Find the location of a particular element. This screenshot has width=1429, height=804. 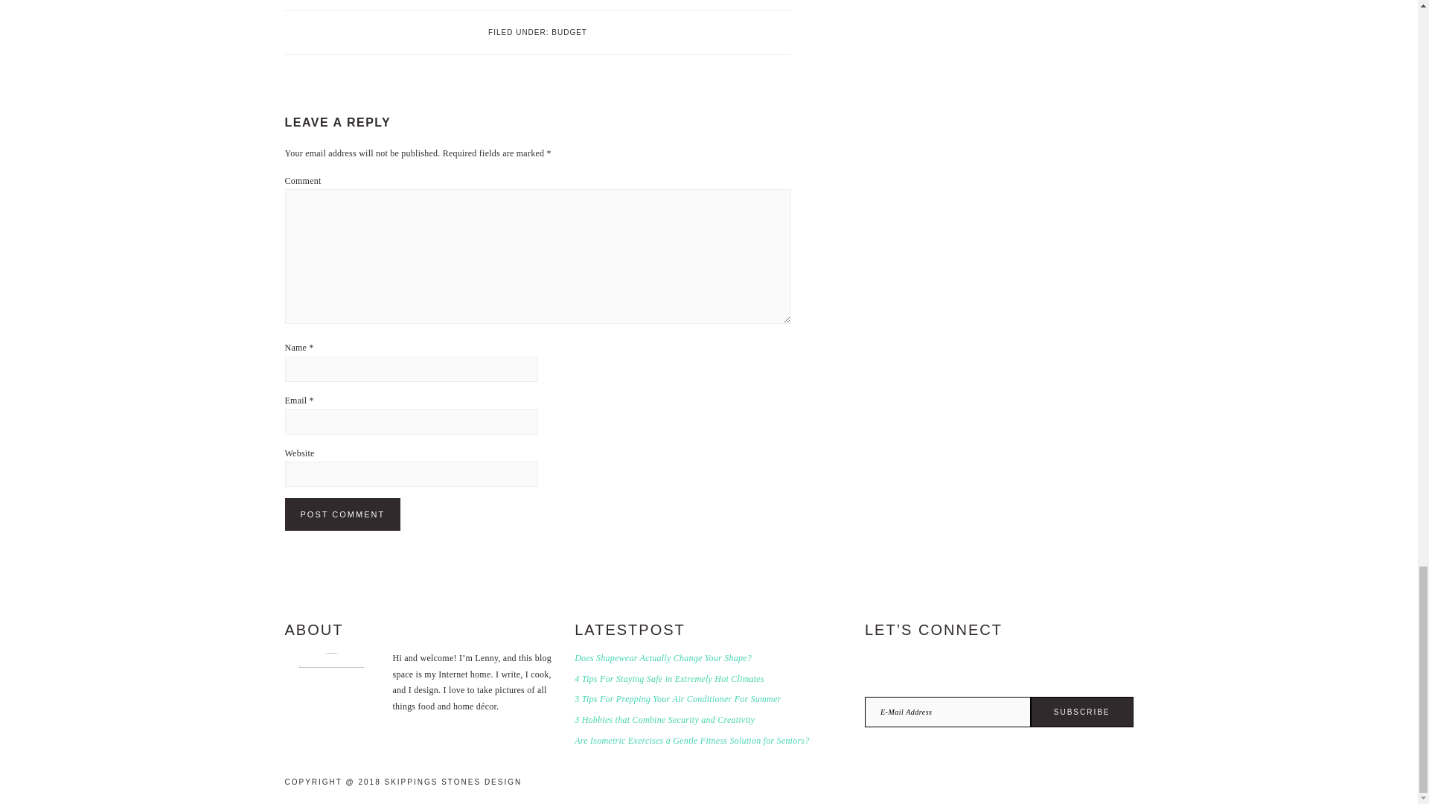

4 Tips For Staying Safe in Extremely Hot Climates is located at coordinates (669, 679).